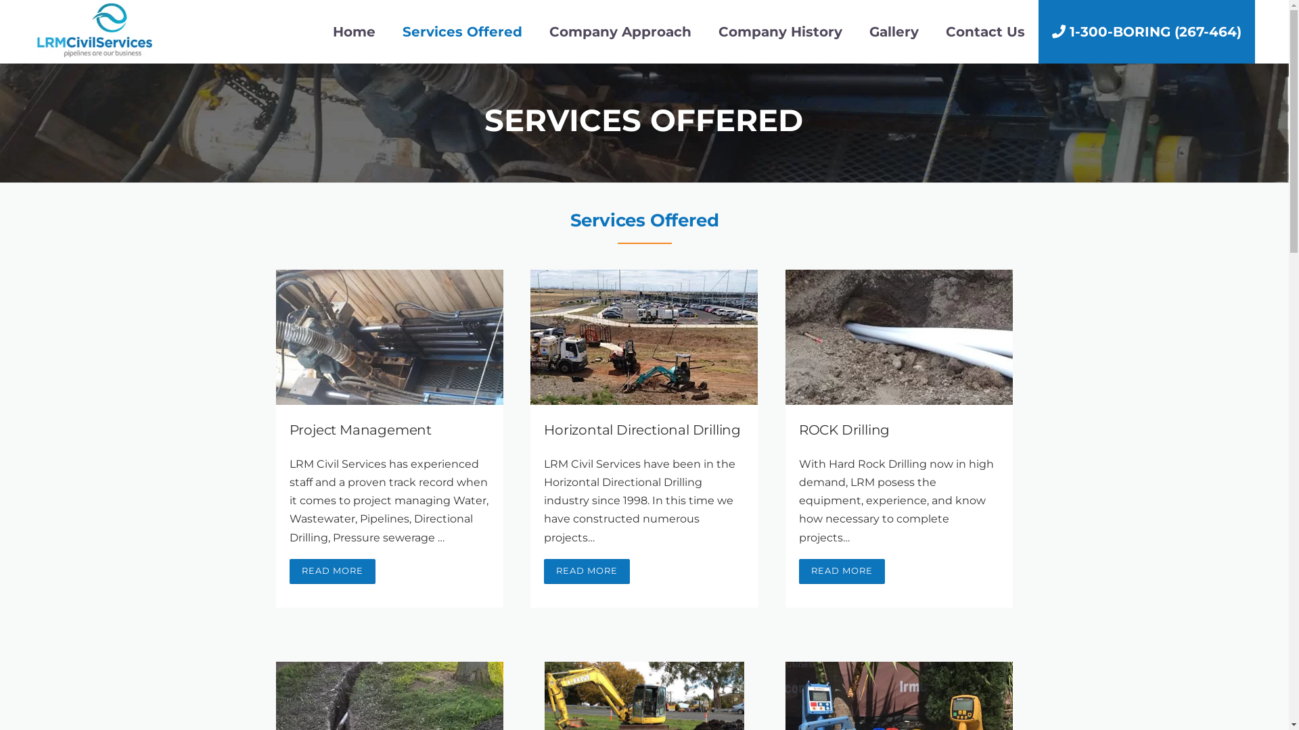 The height and width of the screenshot is (730, 1299). I want to click on Contact Us, so click(985, 32).